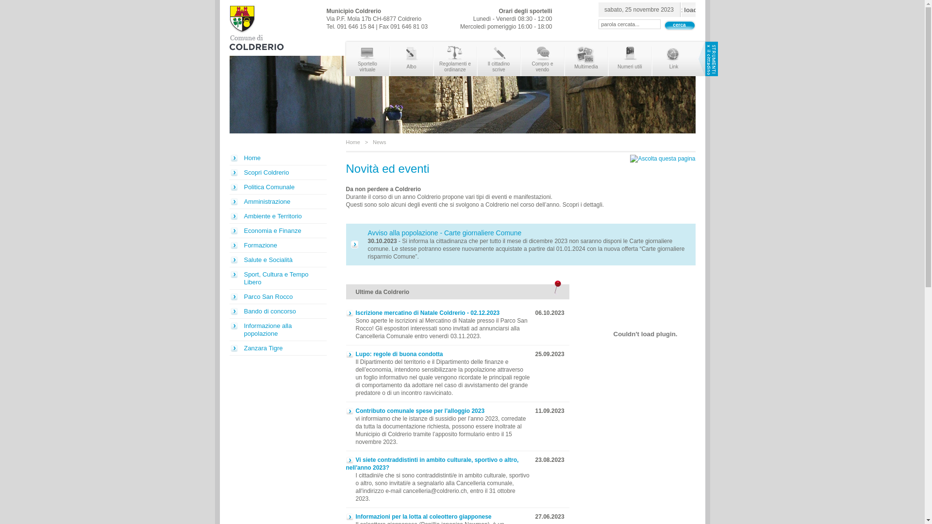  What do you see at coordinates (278, 202) in the screenshot?
I see `Amministrazione` at bounding box center [278, 202].